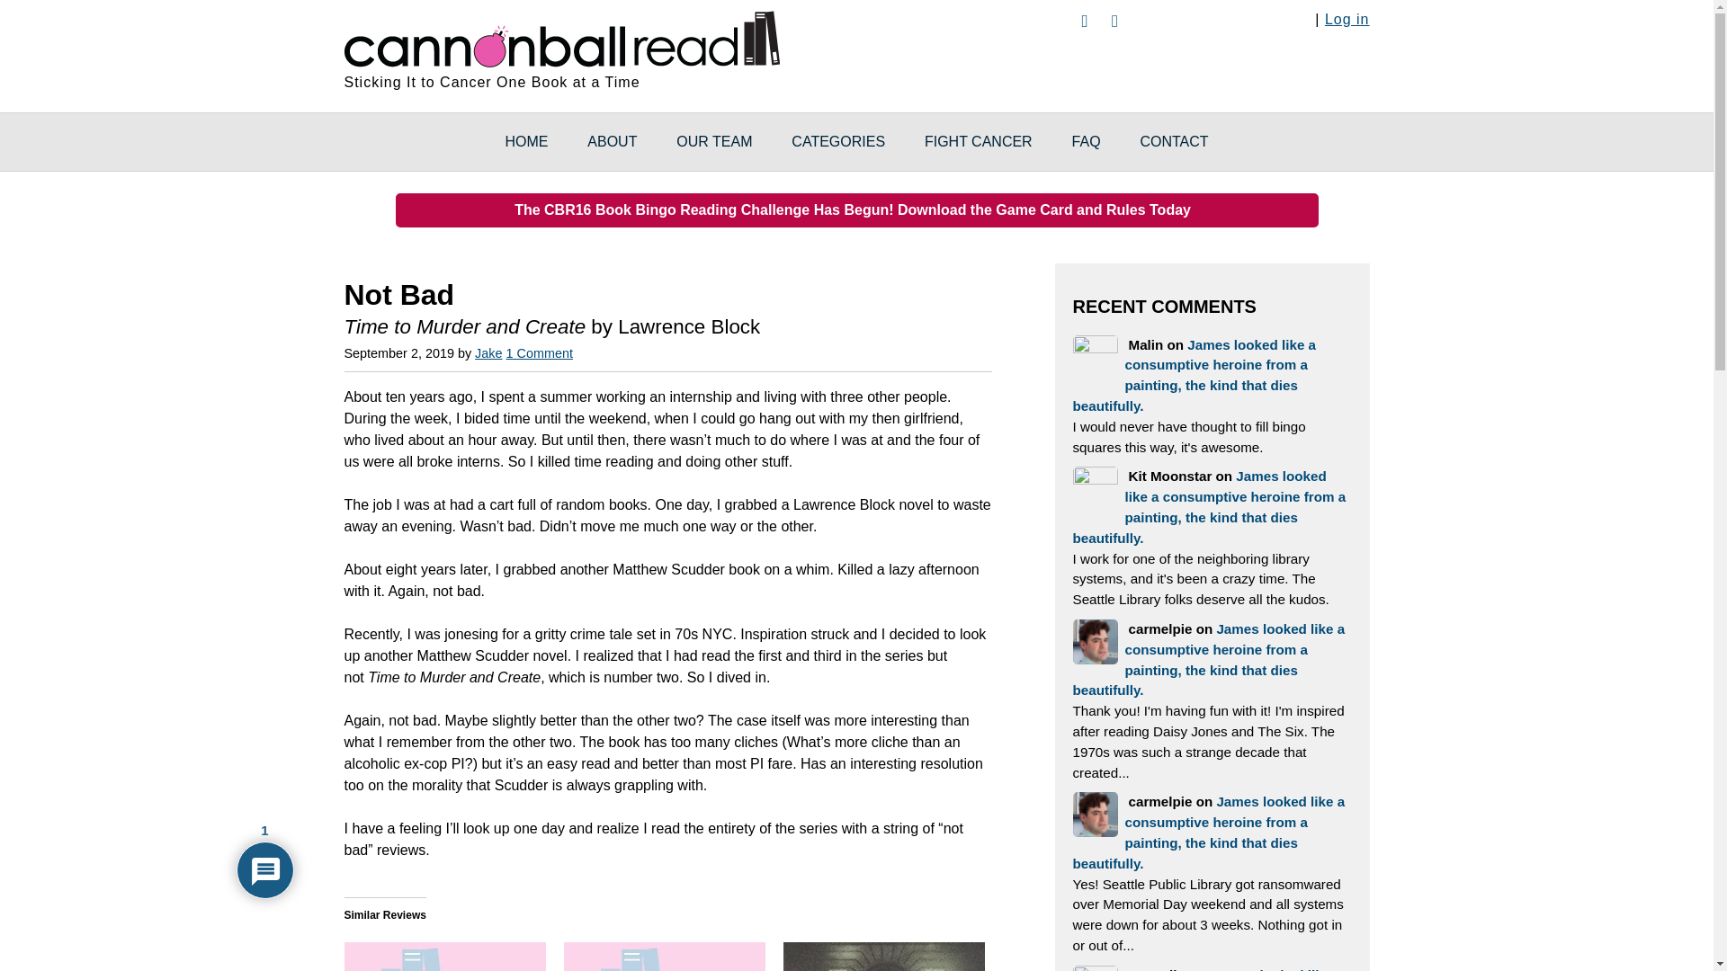  Describe the element at coordinates (526, 142) in the screenshot. I see `HOME` at that location.